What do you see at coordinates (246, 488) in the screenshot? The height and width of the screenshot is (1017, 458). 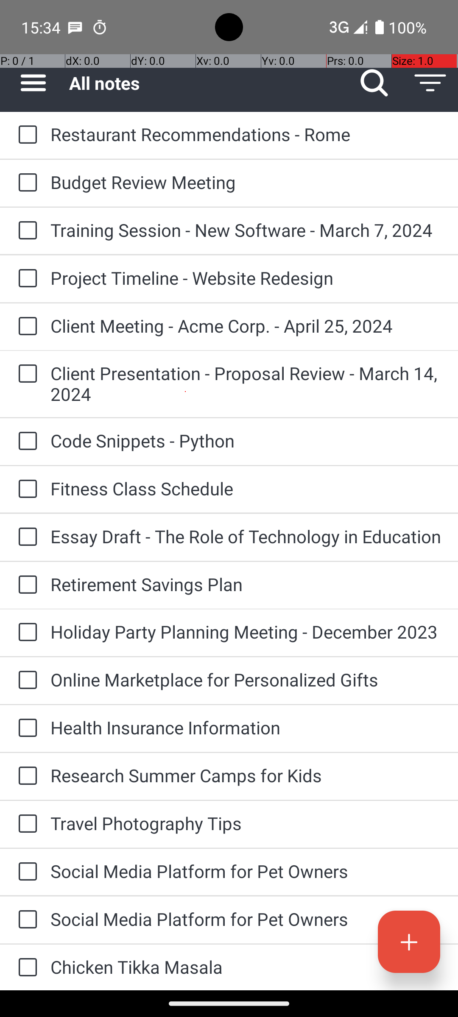 I see `Fitness Class Schedule` at bounding box center [246, 488].